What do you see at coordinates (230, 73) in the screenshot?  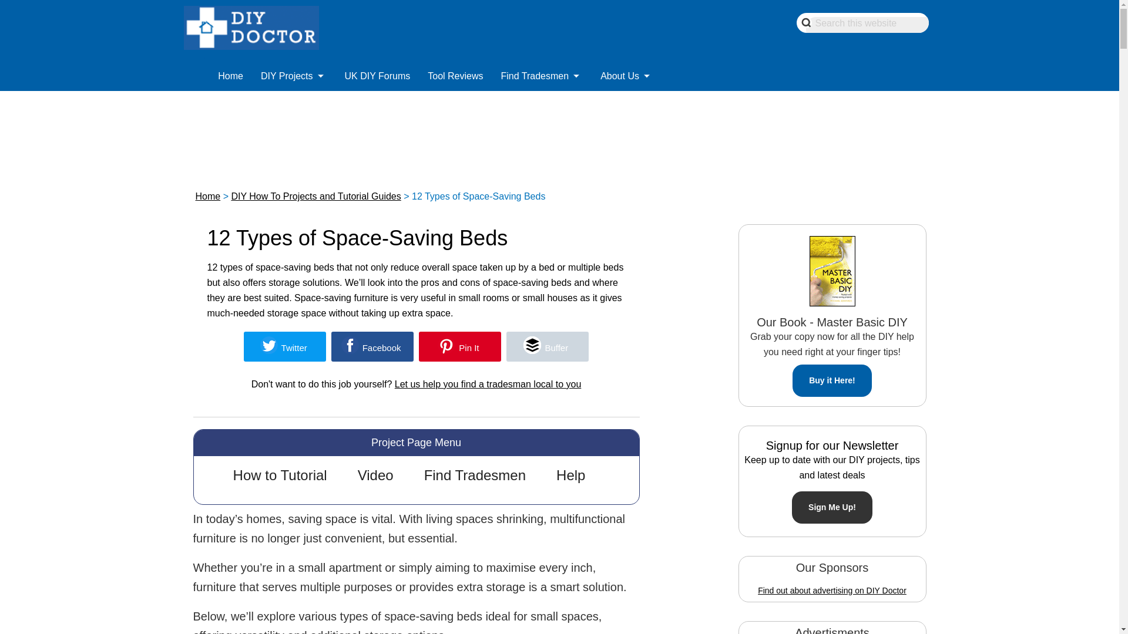 I see `Home` at bounding box center [230, 73].